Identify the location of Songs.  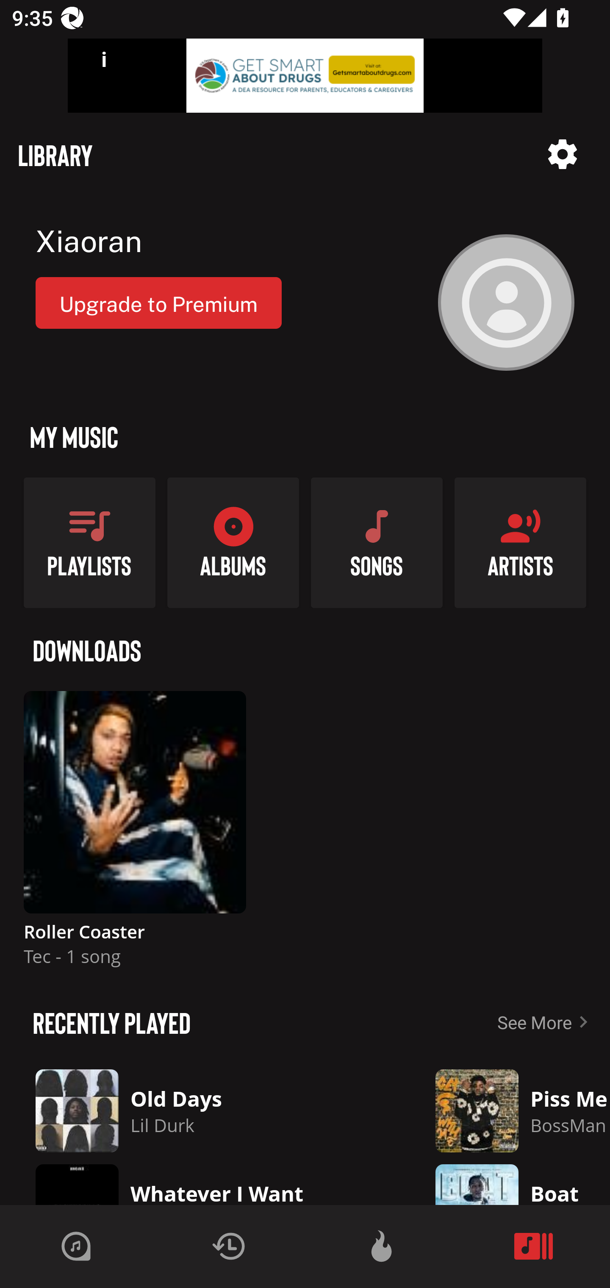
(377, 542).